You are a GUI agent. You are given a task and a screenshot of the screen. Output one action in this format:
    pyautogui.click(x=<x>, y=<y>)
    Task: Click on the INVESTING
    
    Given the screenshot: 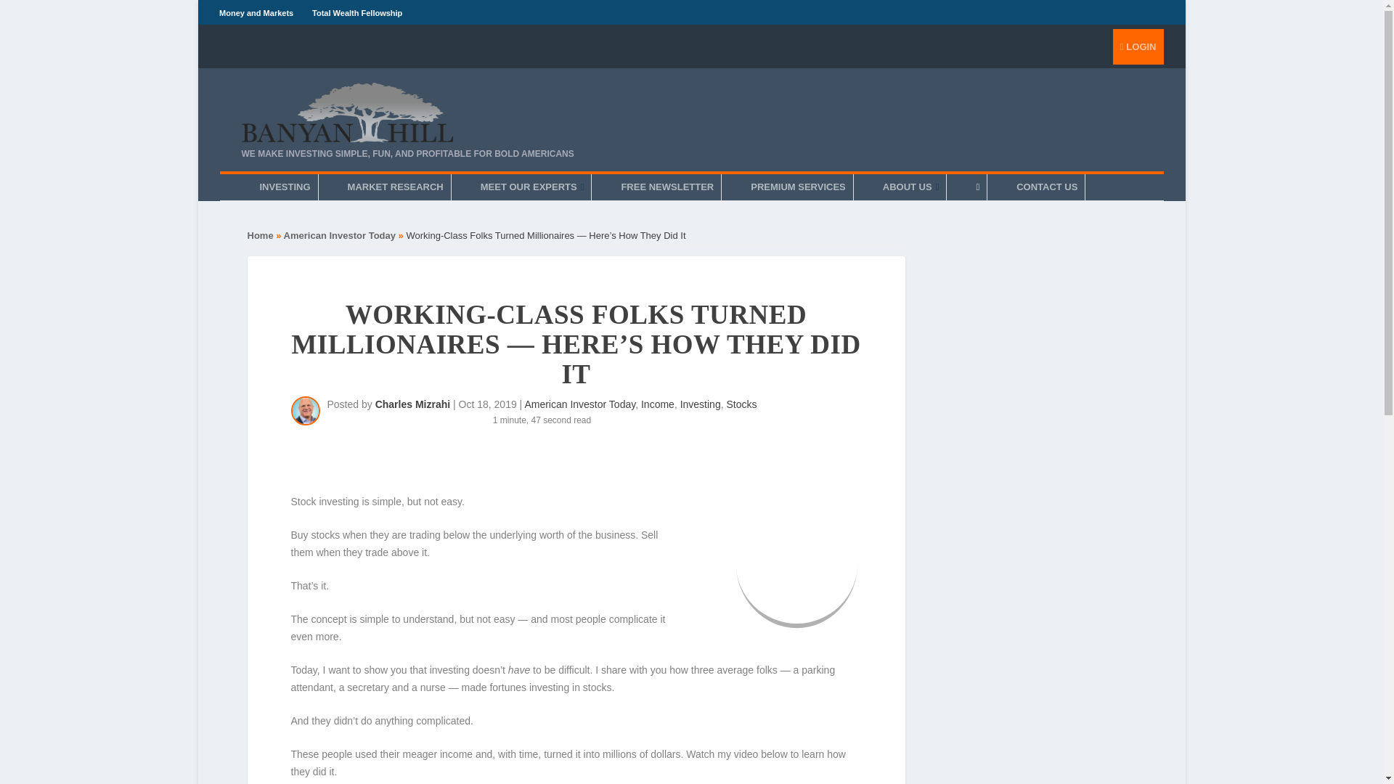 What is the action you would take?
    pyautogui.click(x=285, y=187)
    